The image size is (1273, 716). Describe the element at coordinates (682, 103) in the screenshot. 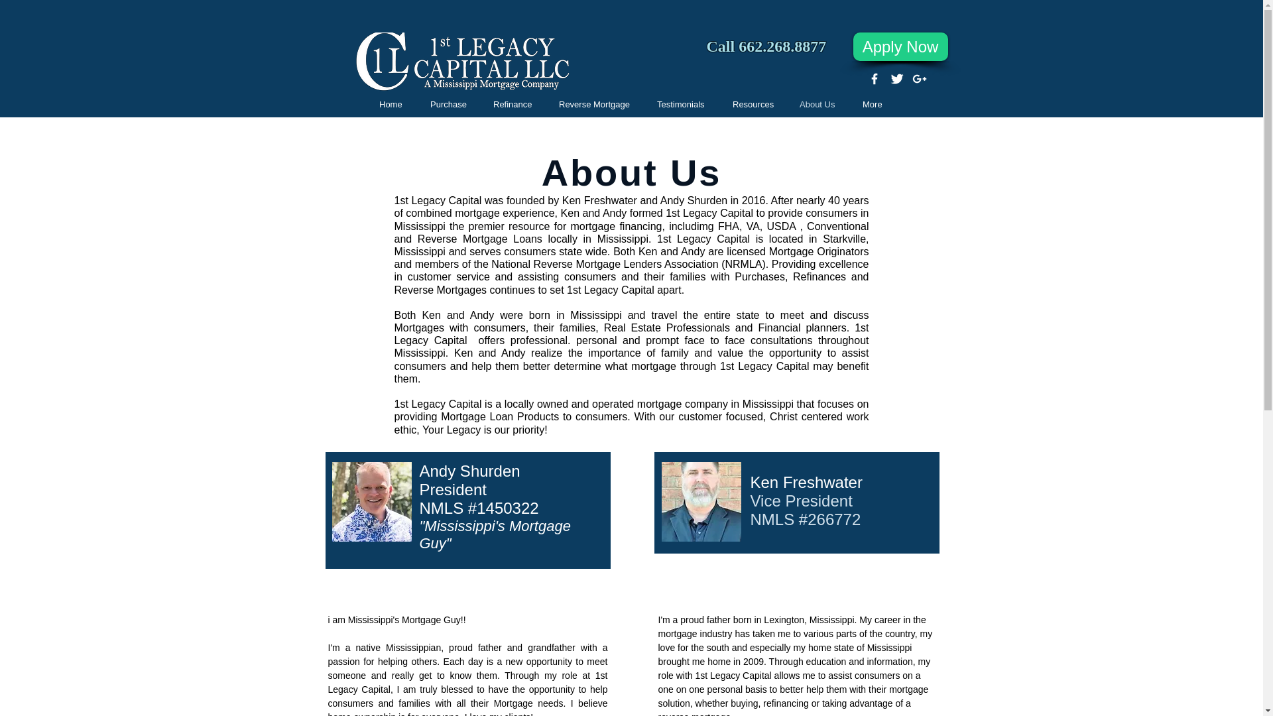

I see `Testimonials` at that location.